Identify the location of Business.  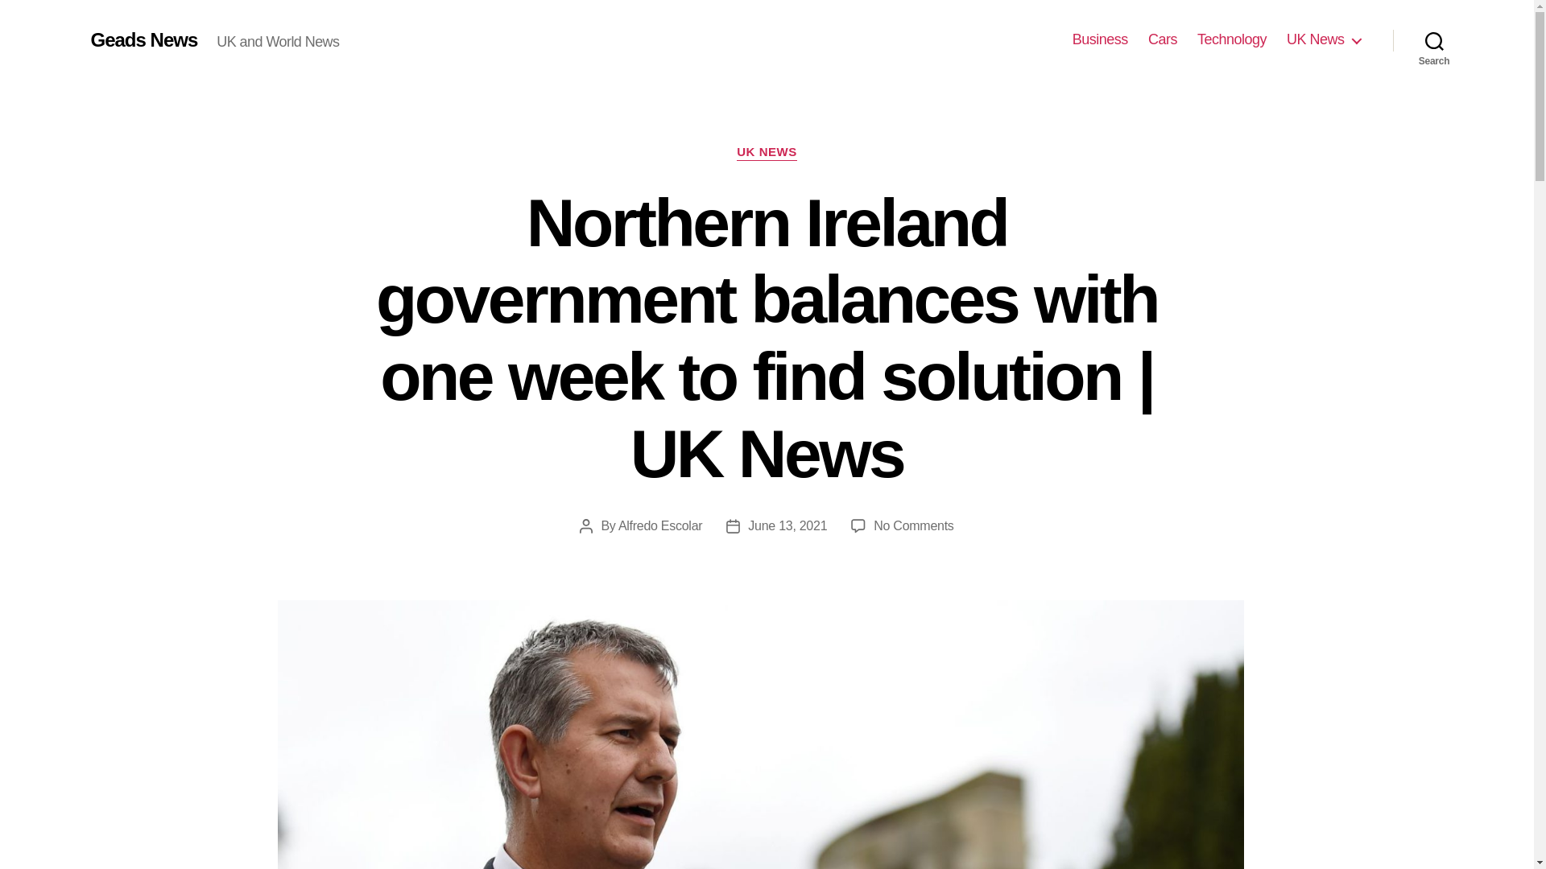
(1100, 39).